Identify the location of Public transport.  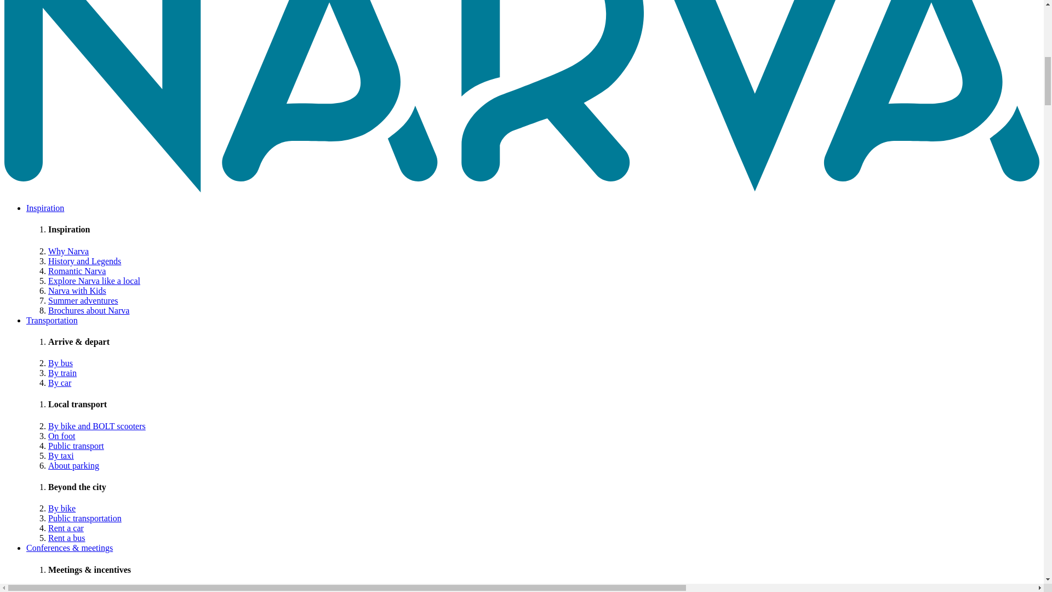
(76, 445).